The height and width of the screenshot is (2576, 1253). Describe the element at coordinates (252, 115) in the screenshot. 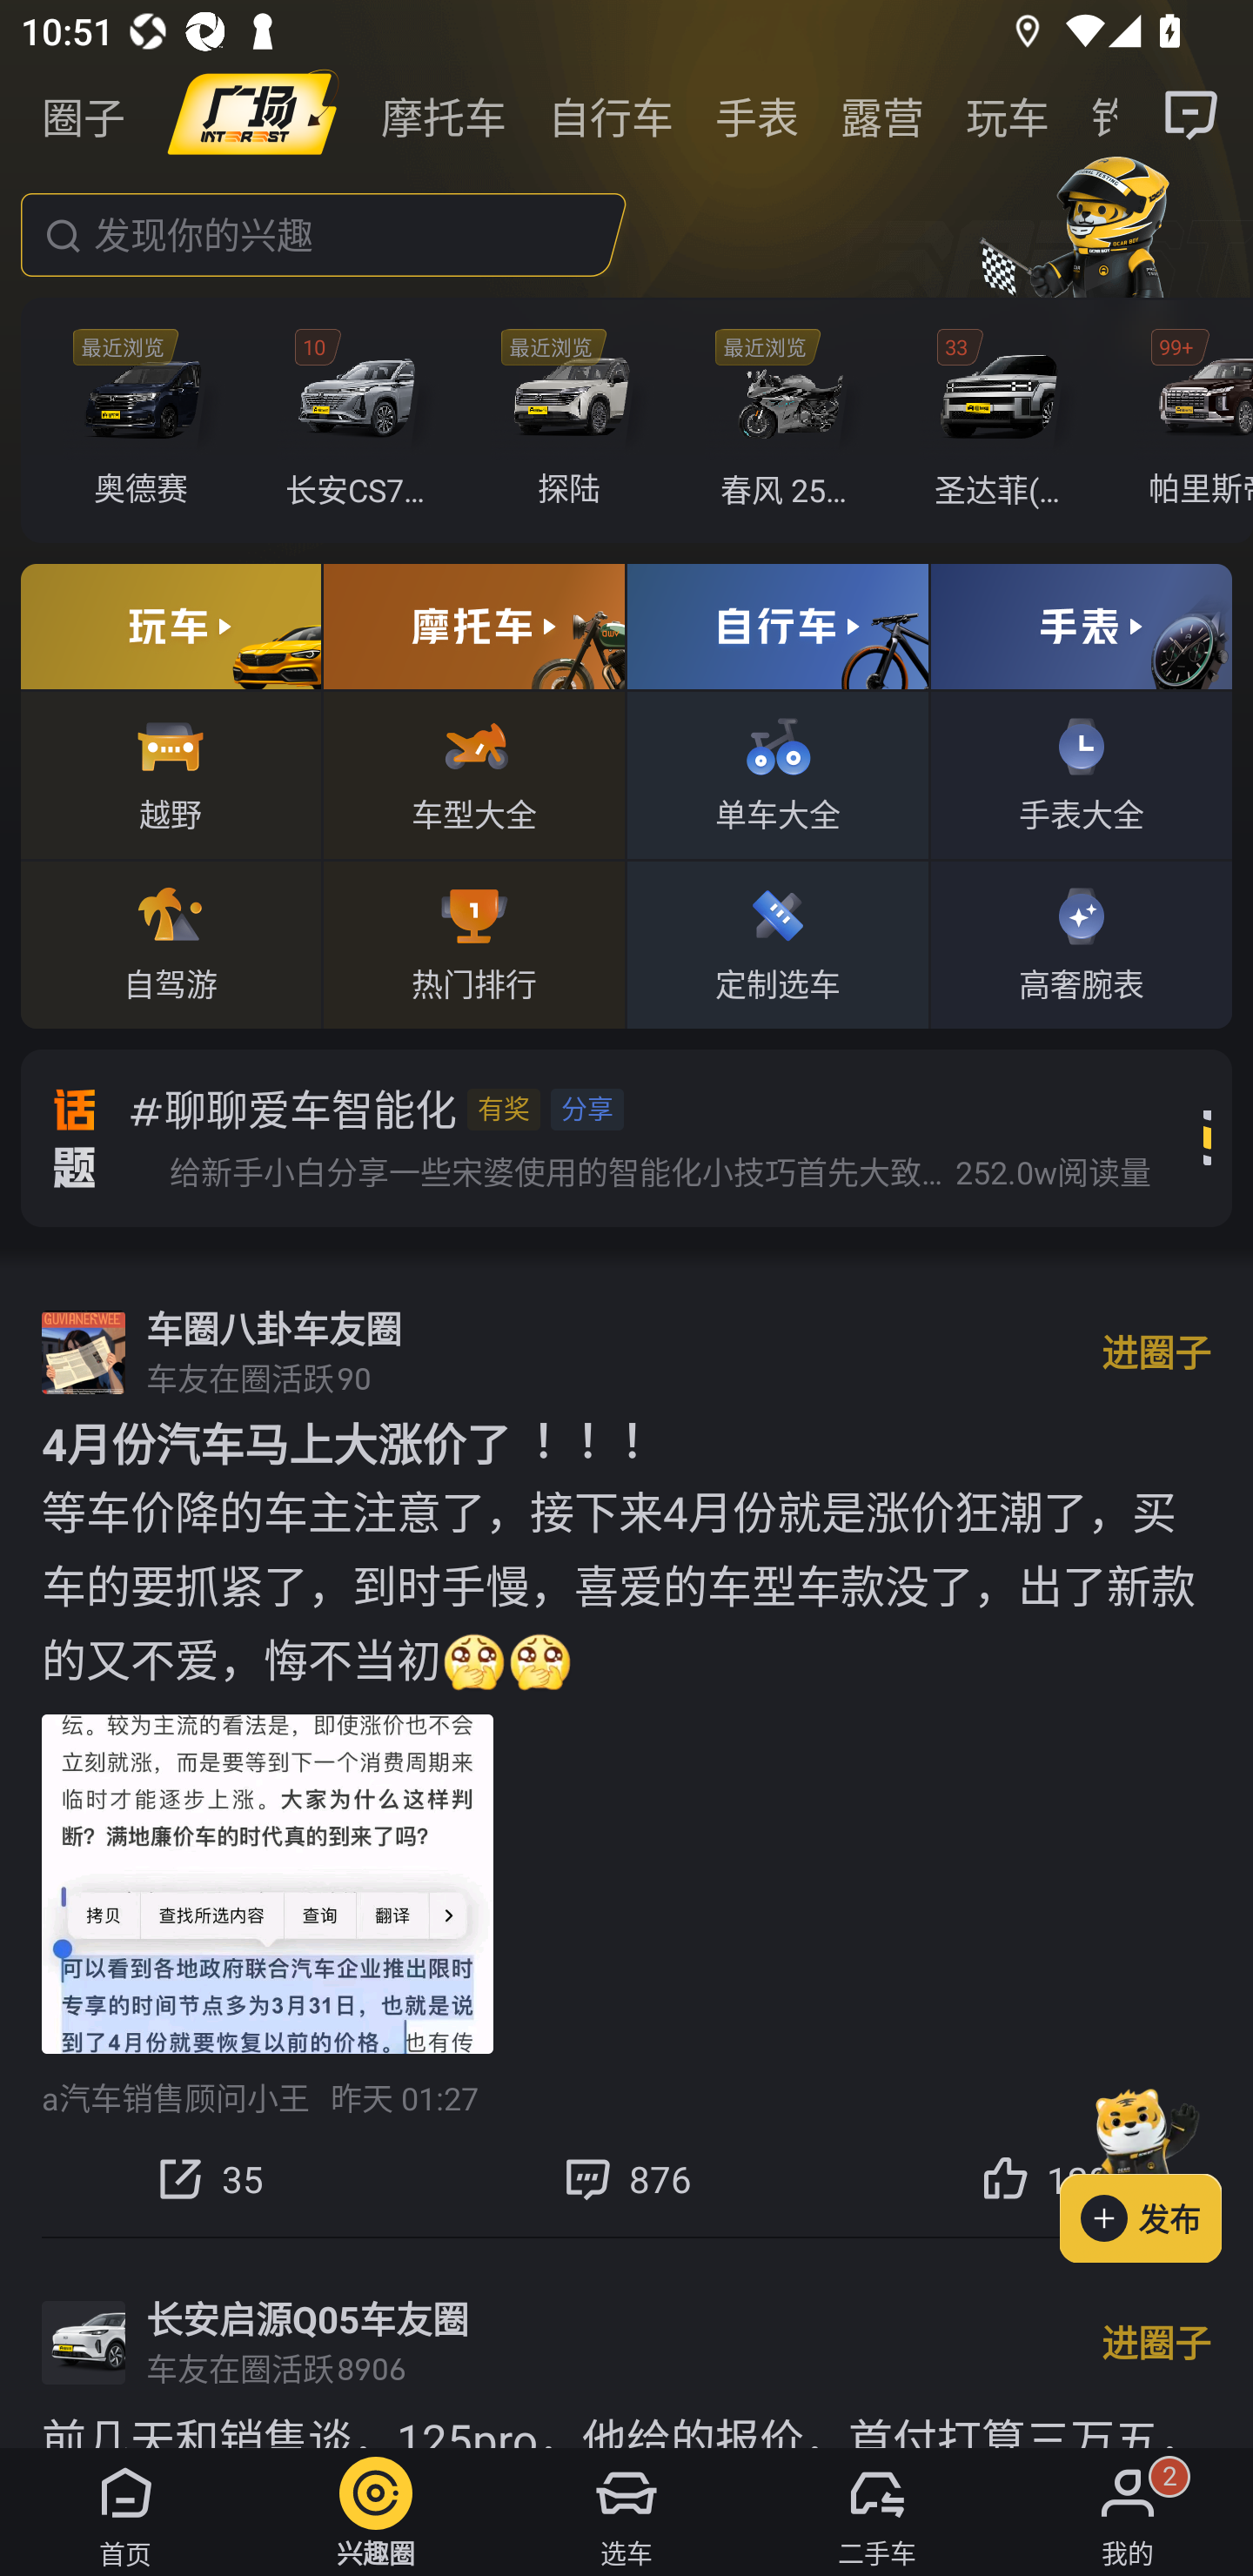

I see `image` at that location.